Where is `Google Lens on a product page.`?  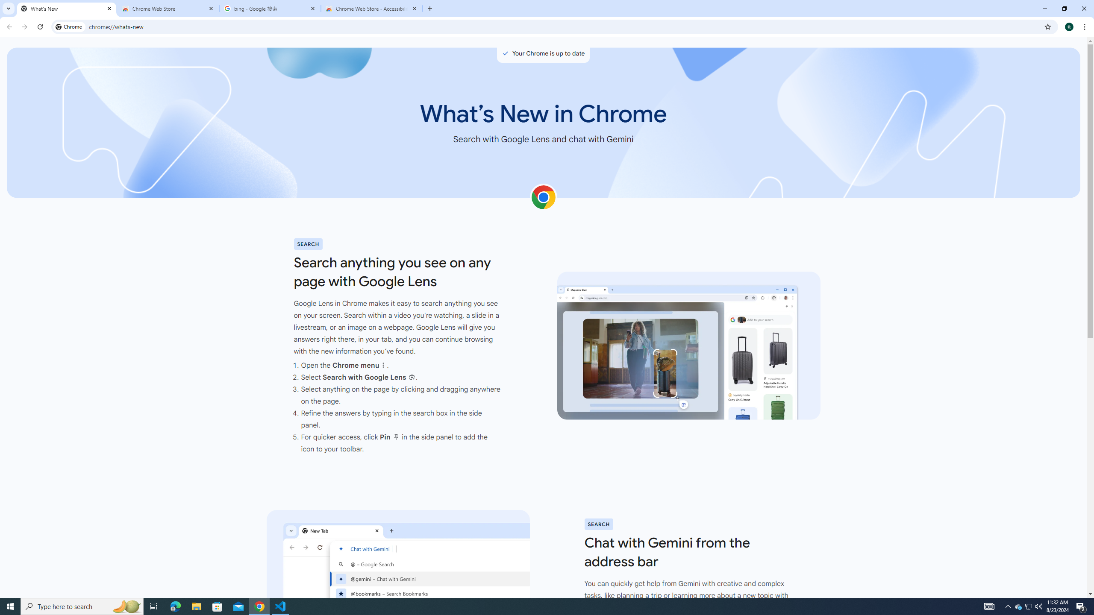
Google Lens on a product page. is located at coordinates (689, 346).